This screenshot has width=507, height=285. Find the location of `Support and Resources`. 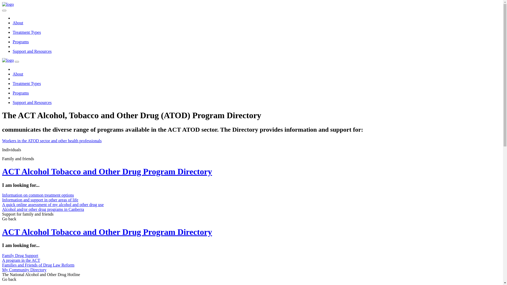

Support and Resources is located at coordinates (32, 51).